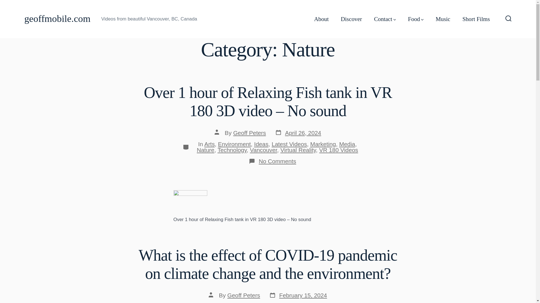 The width and height of the screenshot is (540, 303). Describe the element at coordinates (289, 144) in the screenshot. I see `Latest Videos` at that location.